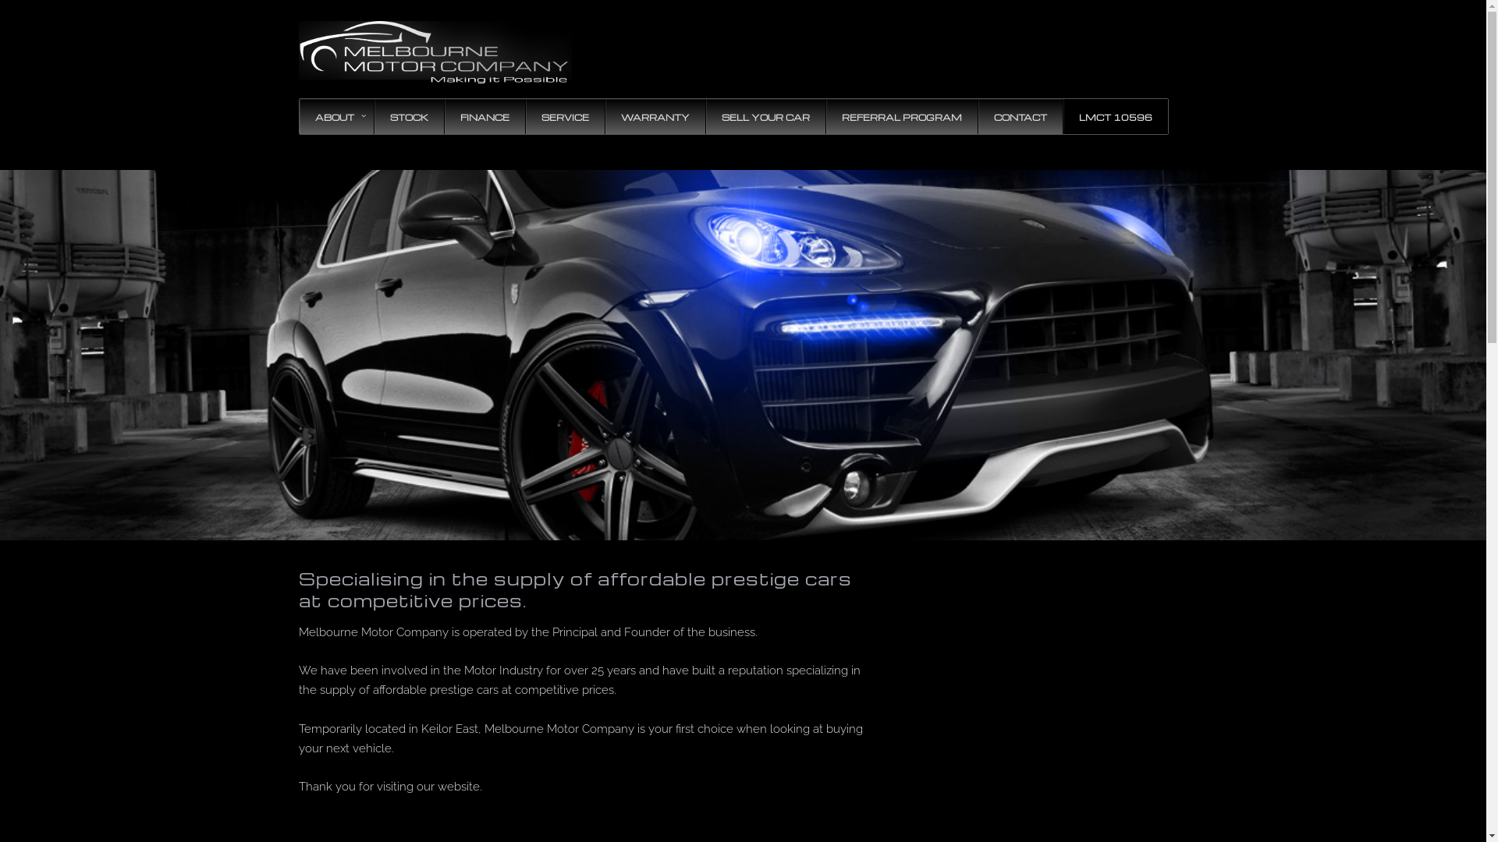 The height and width of the screenshot is (842, 1498). What do you see at coordinates (484, 117) in the screenshot?
I see `FINANCE` at bounding box center [484, 117].